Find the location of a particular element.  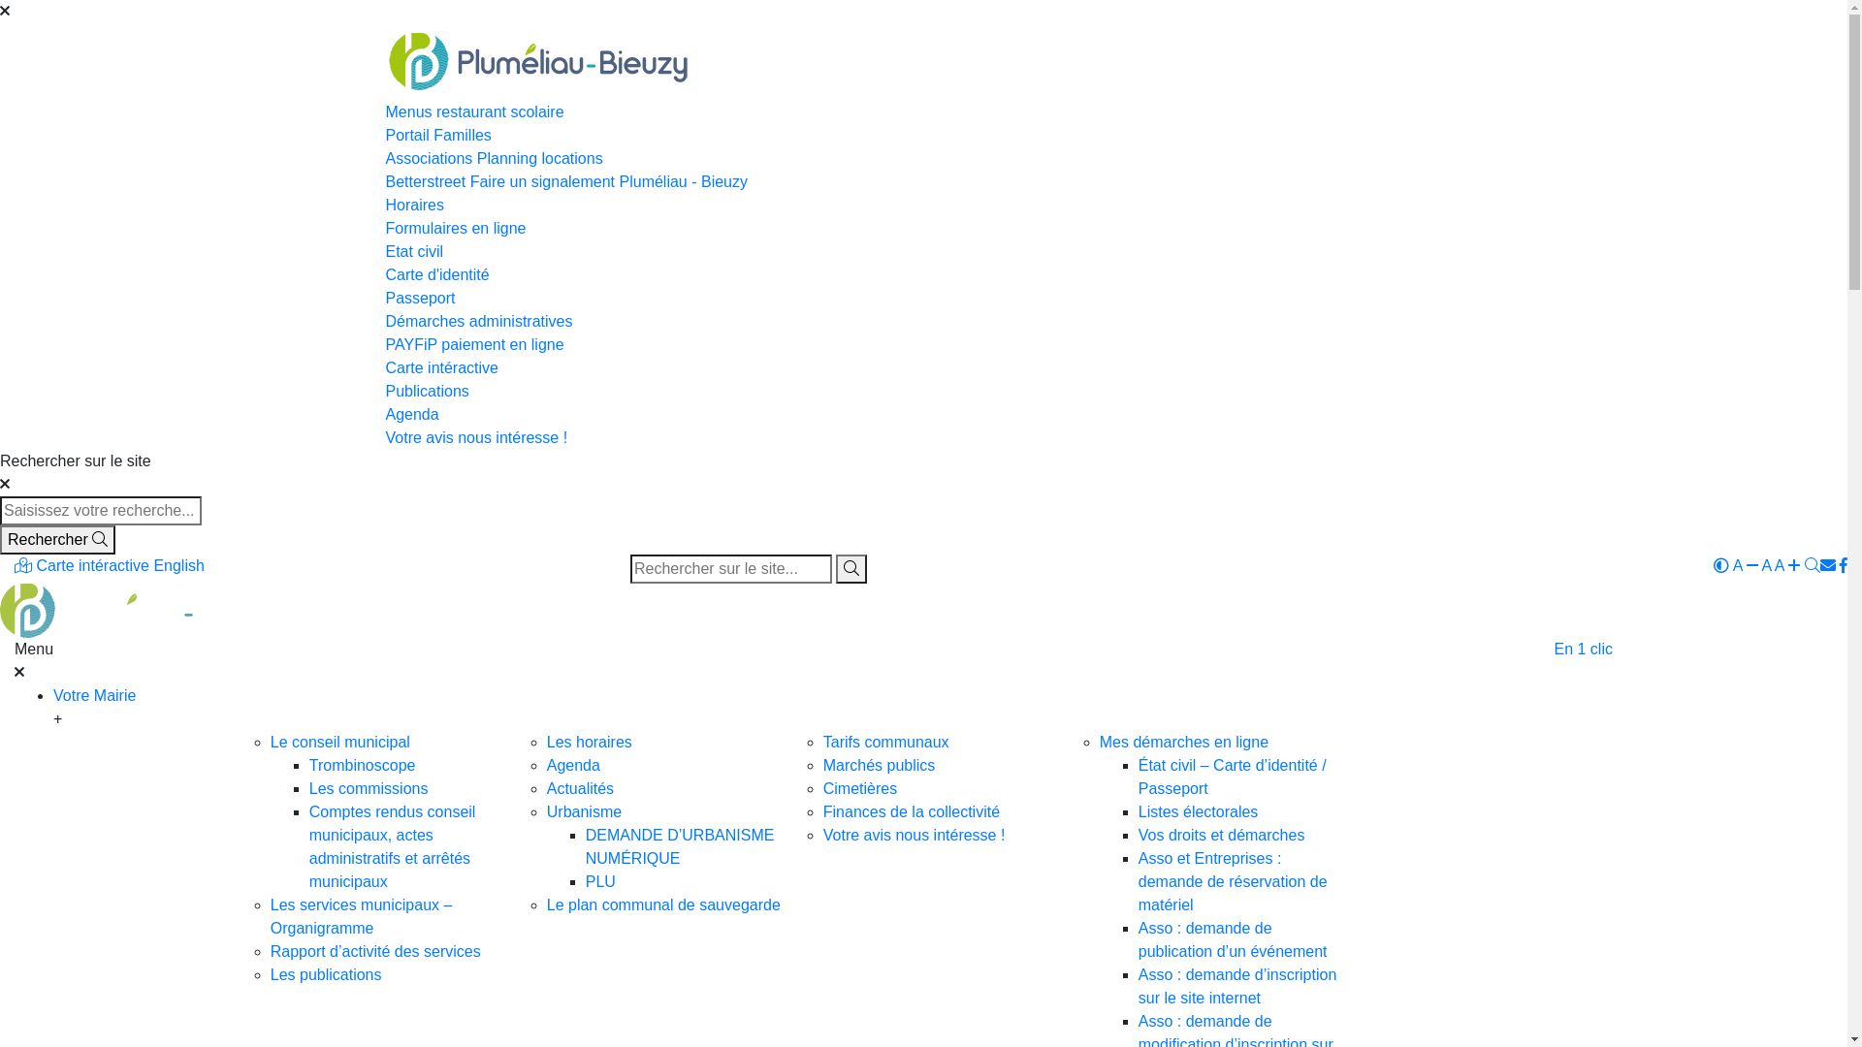

Le plan communal de sauvegarde is located at coordinates (663, 905).